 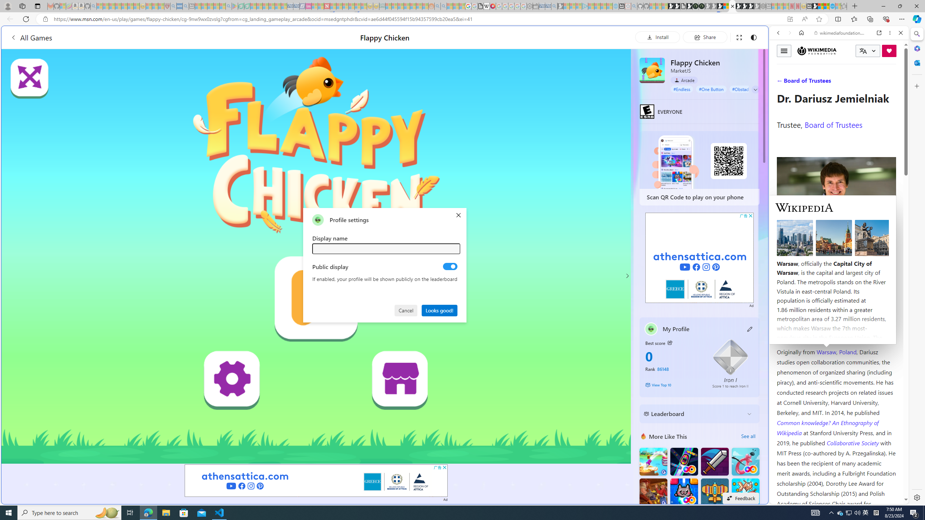 I want to click on Donate now, so click(x=889, y=51).